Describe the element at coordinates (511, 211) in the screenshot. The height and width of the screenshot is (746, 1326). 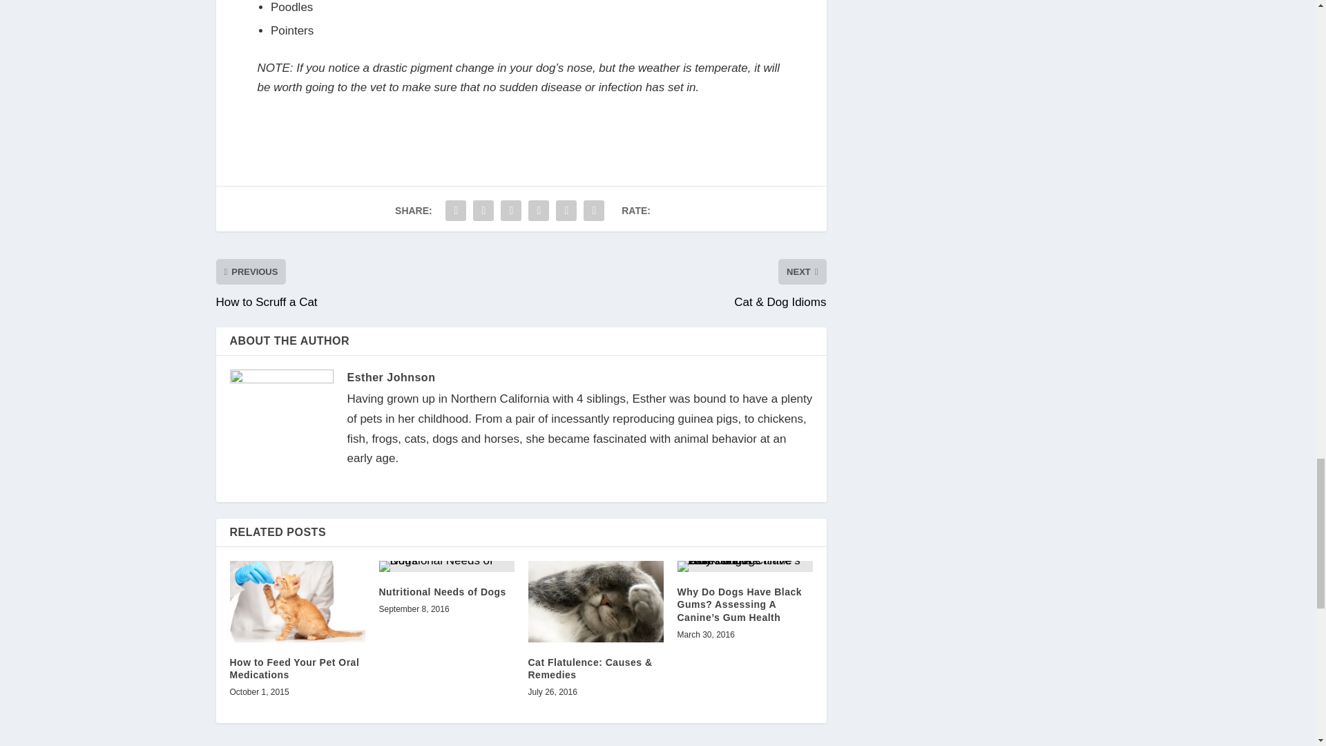
I see `Share "Why Do Dog Noses Change Colors?" via Pinterest` at that location.